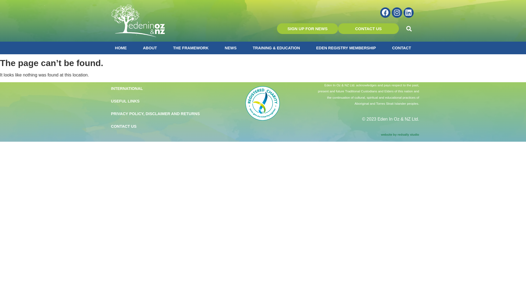 Image resolution: width=526 pixels, height=296 pixels. What do you see at coordinates (159, 89) in the screenshot?
I see `INTERNATIONAL` at bounding box center [159, 89].